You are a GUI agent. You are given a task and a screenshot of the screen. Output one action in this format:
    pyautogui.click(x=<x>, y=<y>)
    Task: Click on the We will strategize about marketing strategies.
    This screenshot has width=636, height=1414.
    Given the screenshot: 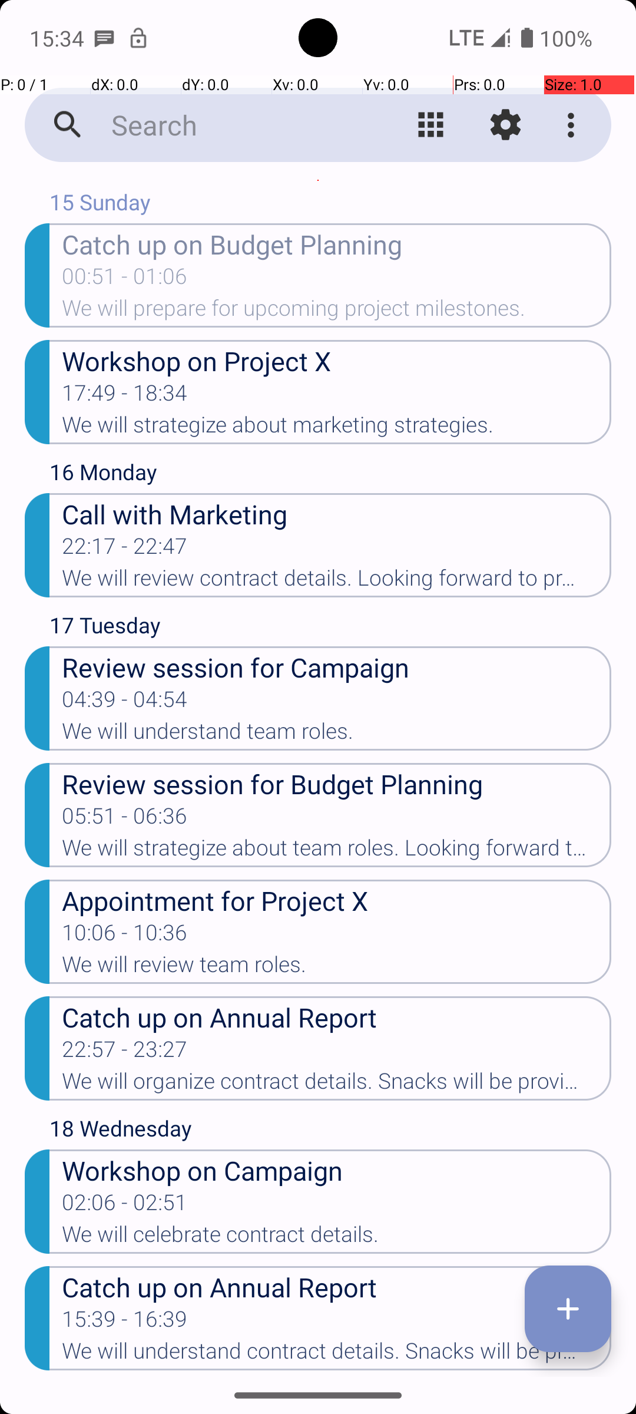 What is the action you would take?
    pyautogui.click(x=337, y=428)
    